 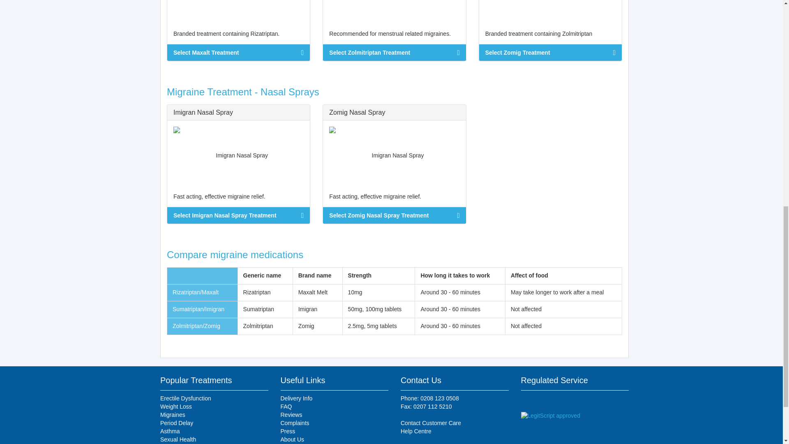 I want to click on Weight Loss, so click(x=214, y=407).